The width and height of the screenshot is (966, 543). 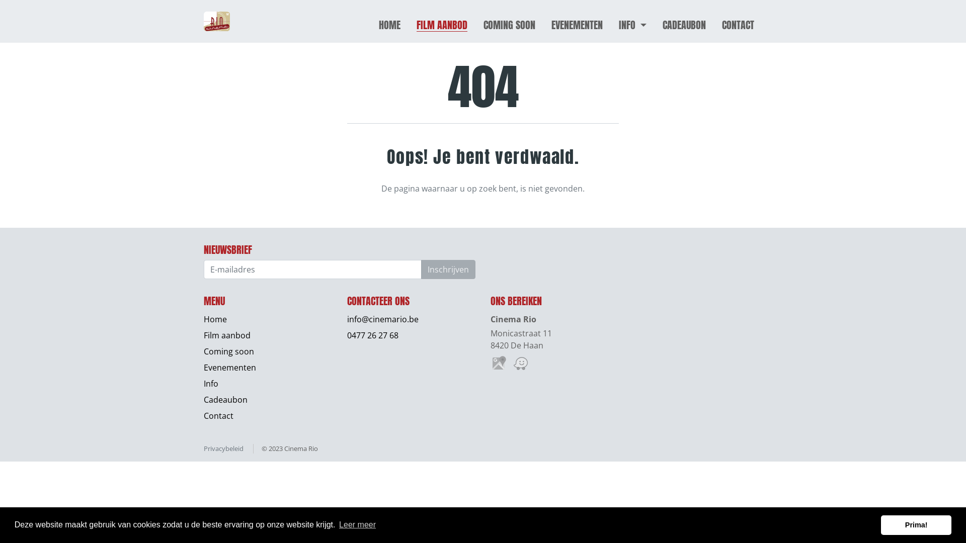 I want to click on INFO, so click(x=633, y=25).